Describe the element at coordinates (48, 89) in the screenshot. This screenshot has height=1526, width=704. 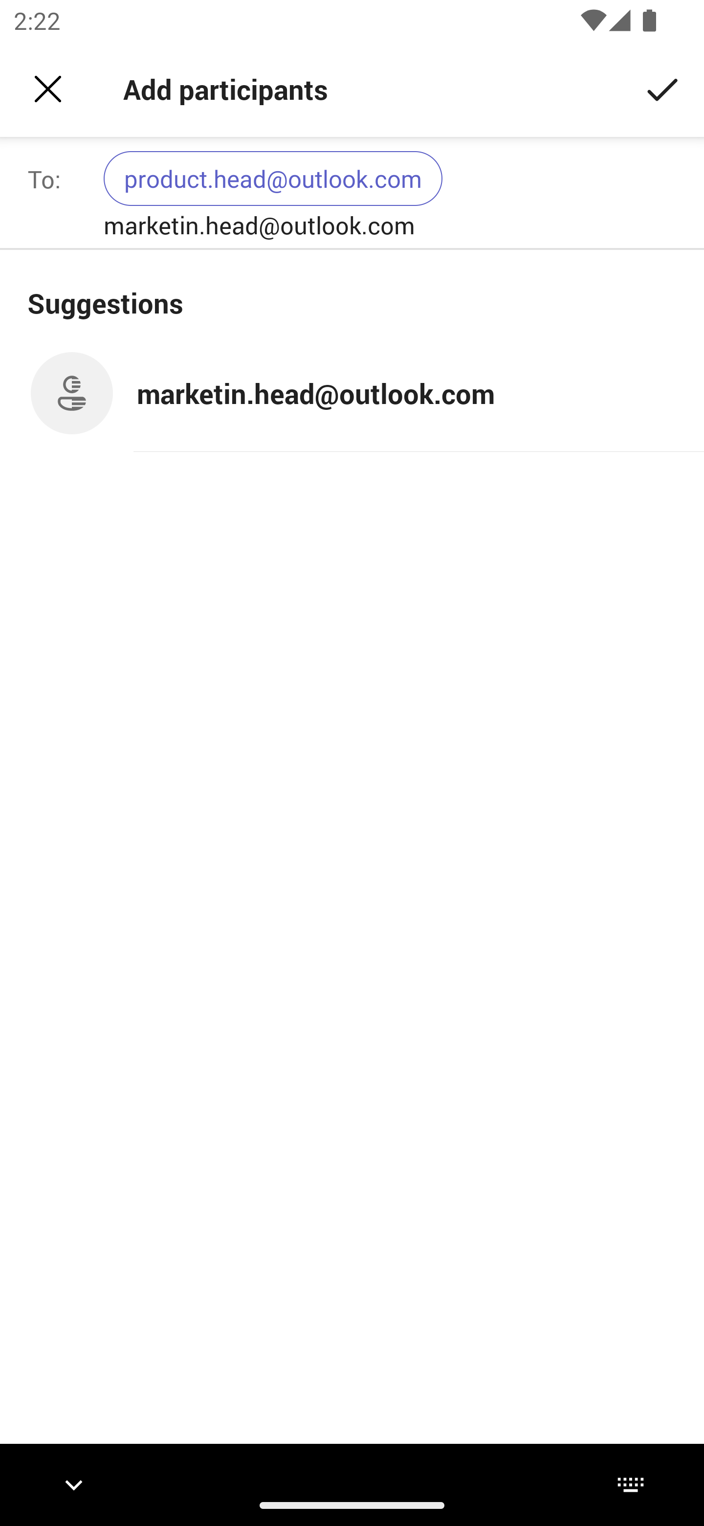
I see `Back` at that location.